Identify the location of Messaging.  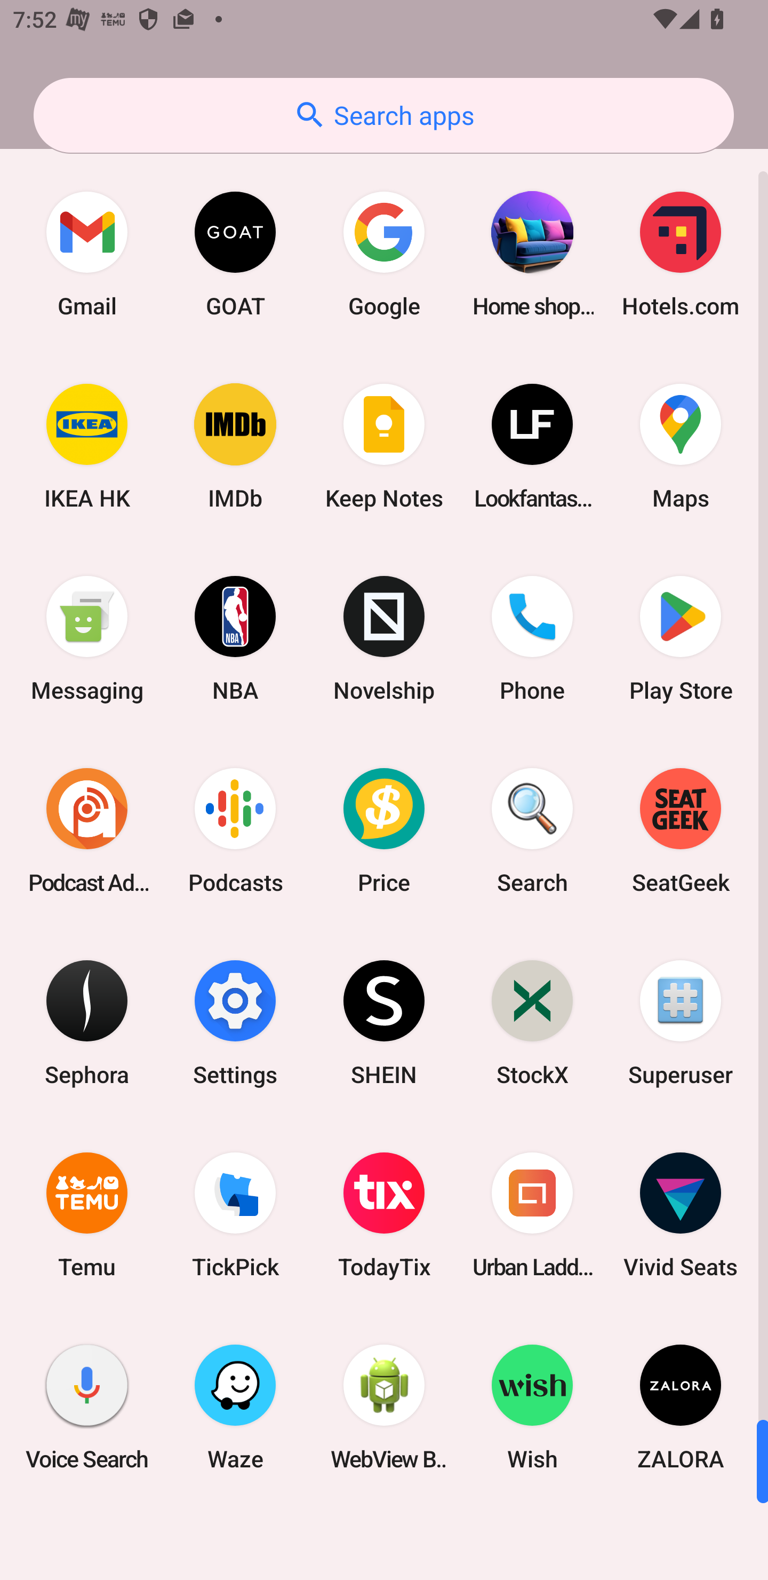
(87, 638).